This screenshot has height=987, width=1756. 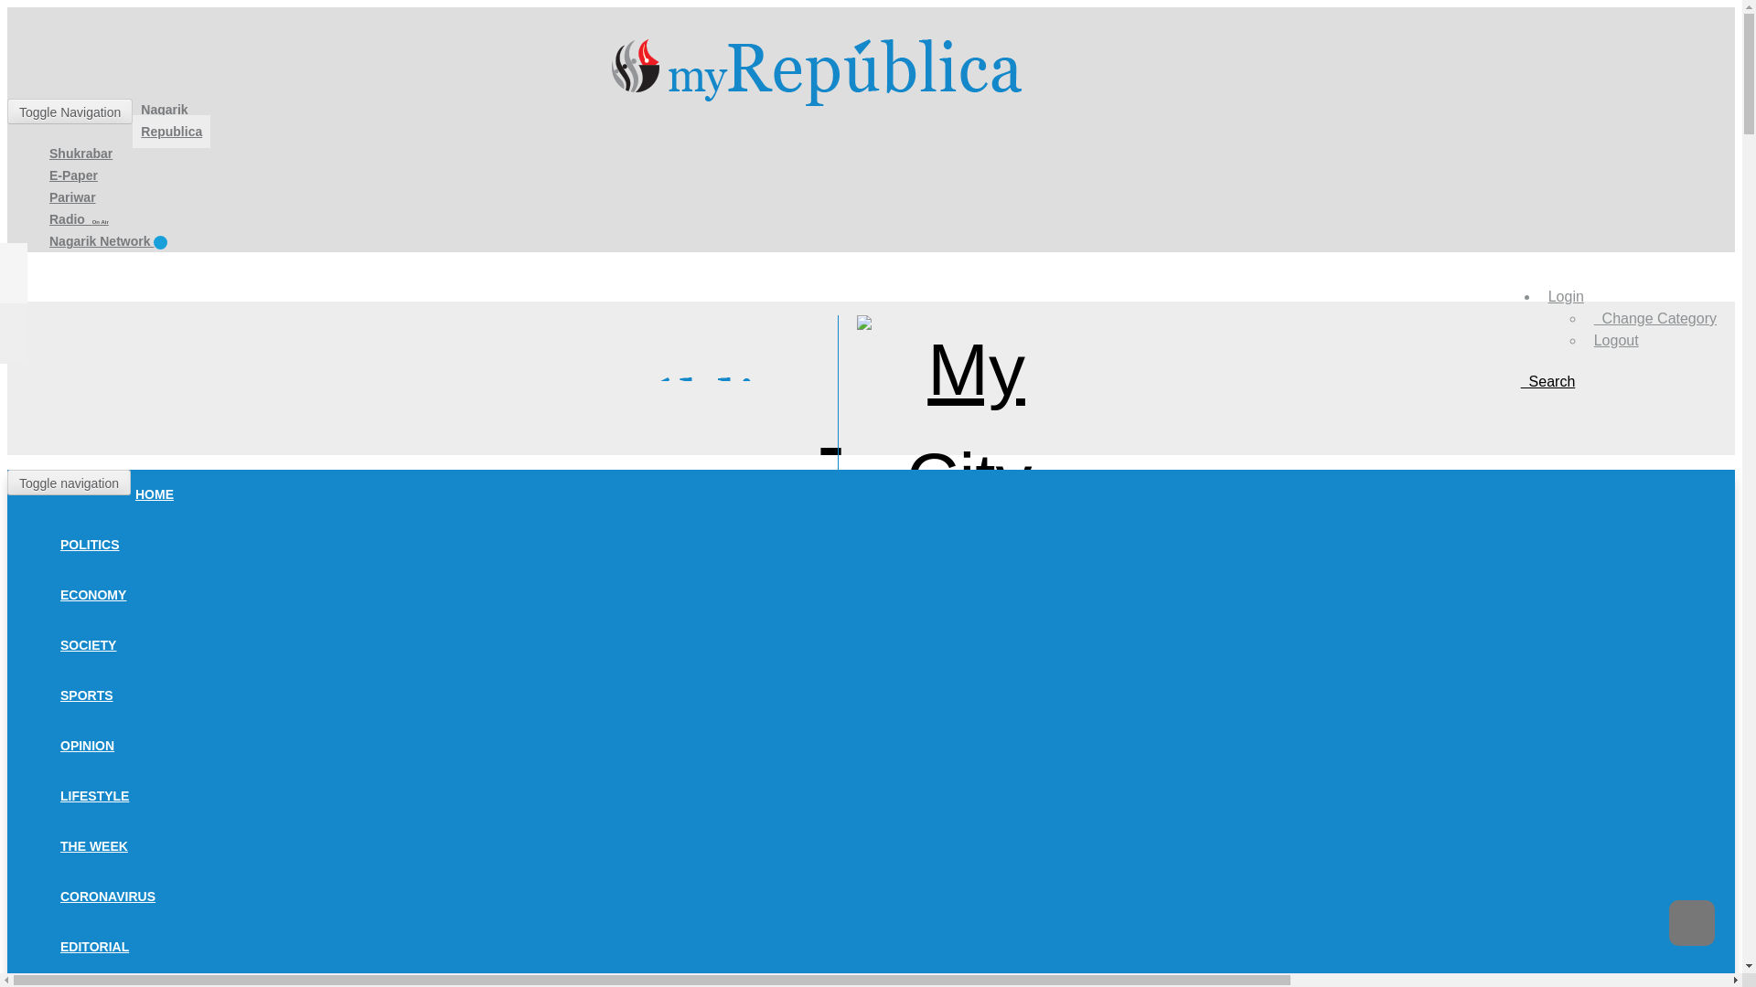 I want to click on Nagarik, so click(x=164, y=110).